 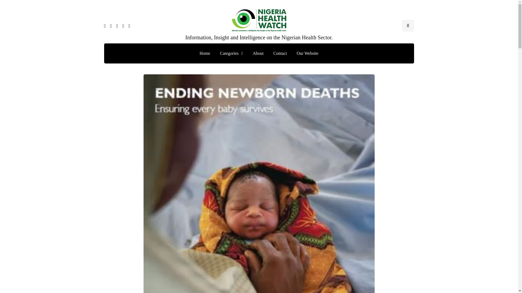 I want to click on Contact, so click(x=280, y=53).